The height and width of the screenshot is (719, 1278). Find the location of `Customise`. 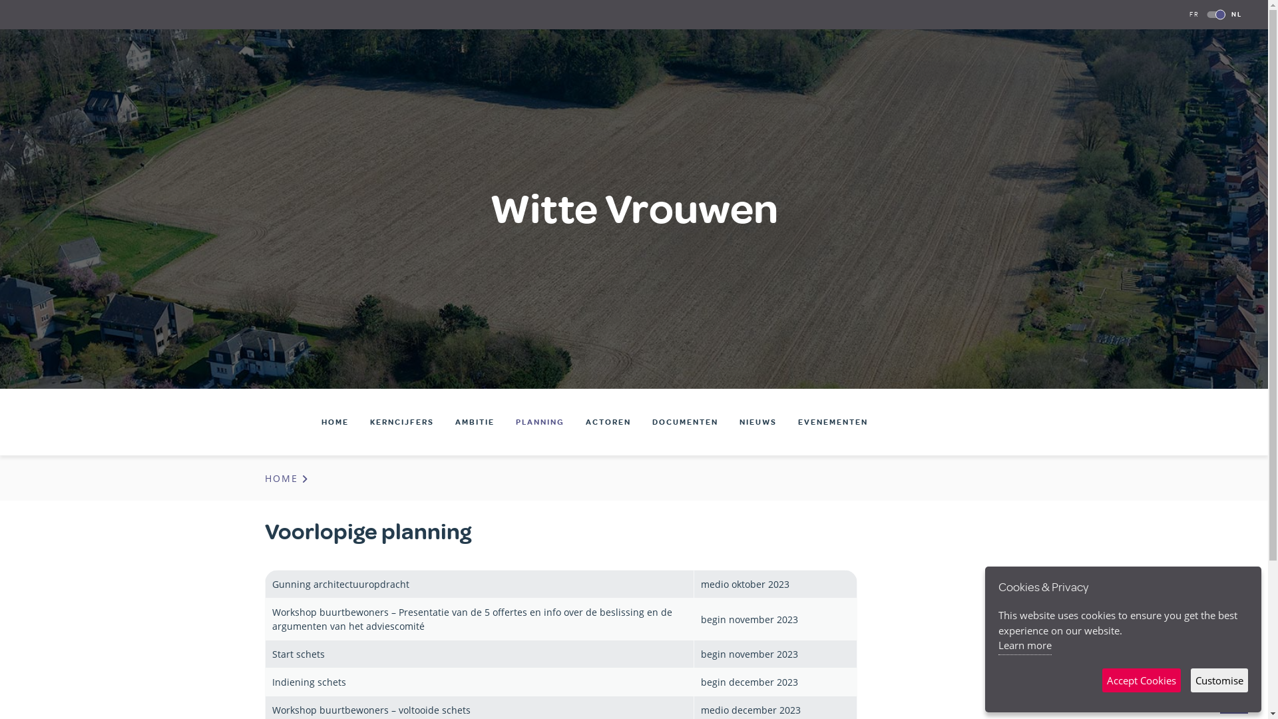

Customise is located at coordinates (1219, 680).